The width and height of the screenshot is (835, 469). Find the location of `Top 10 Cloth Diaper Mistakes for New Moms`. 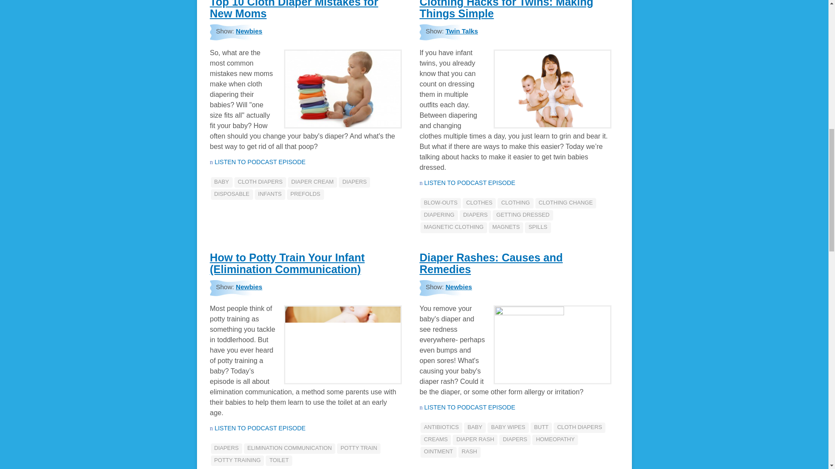

Top 10 Cloth Diaper Mistakes for New Moms is located at coordinates (294, 10).